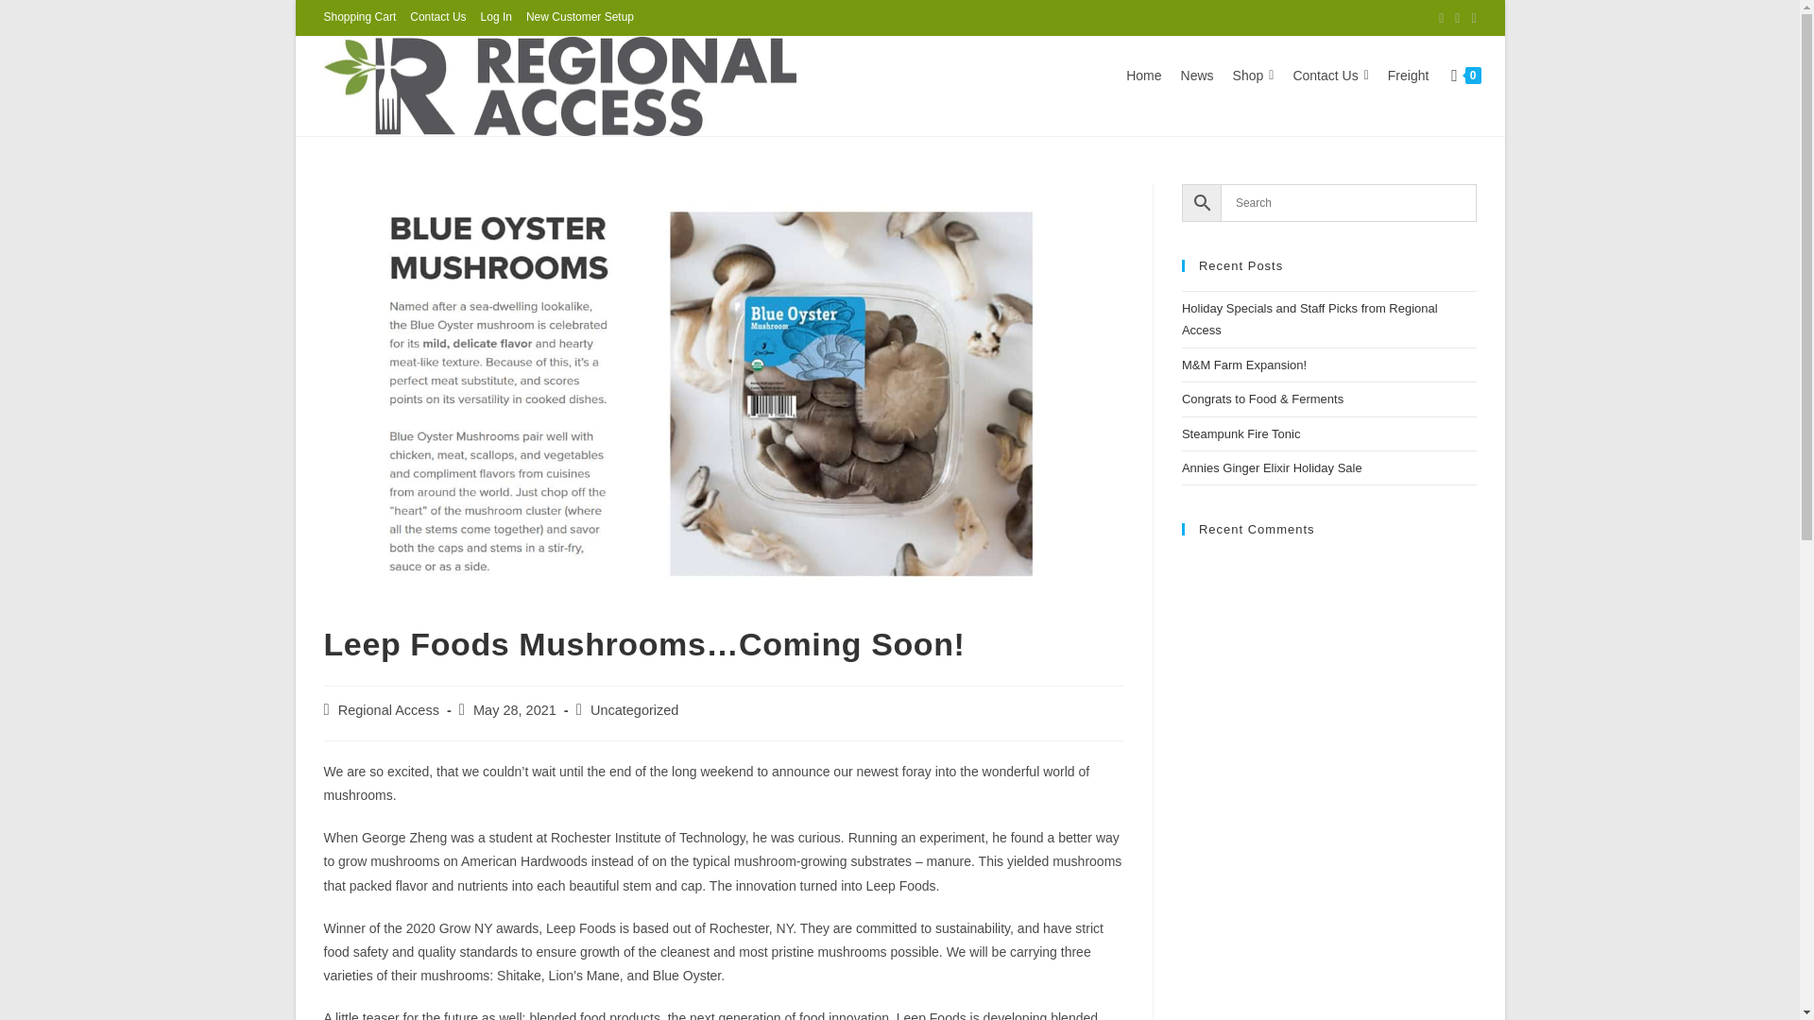  I want to click on Shopping Cart, so click(359, 17).